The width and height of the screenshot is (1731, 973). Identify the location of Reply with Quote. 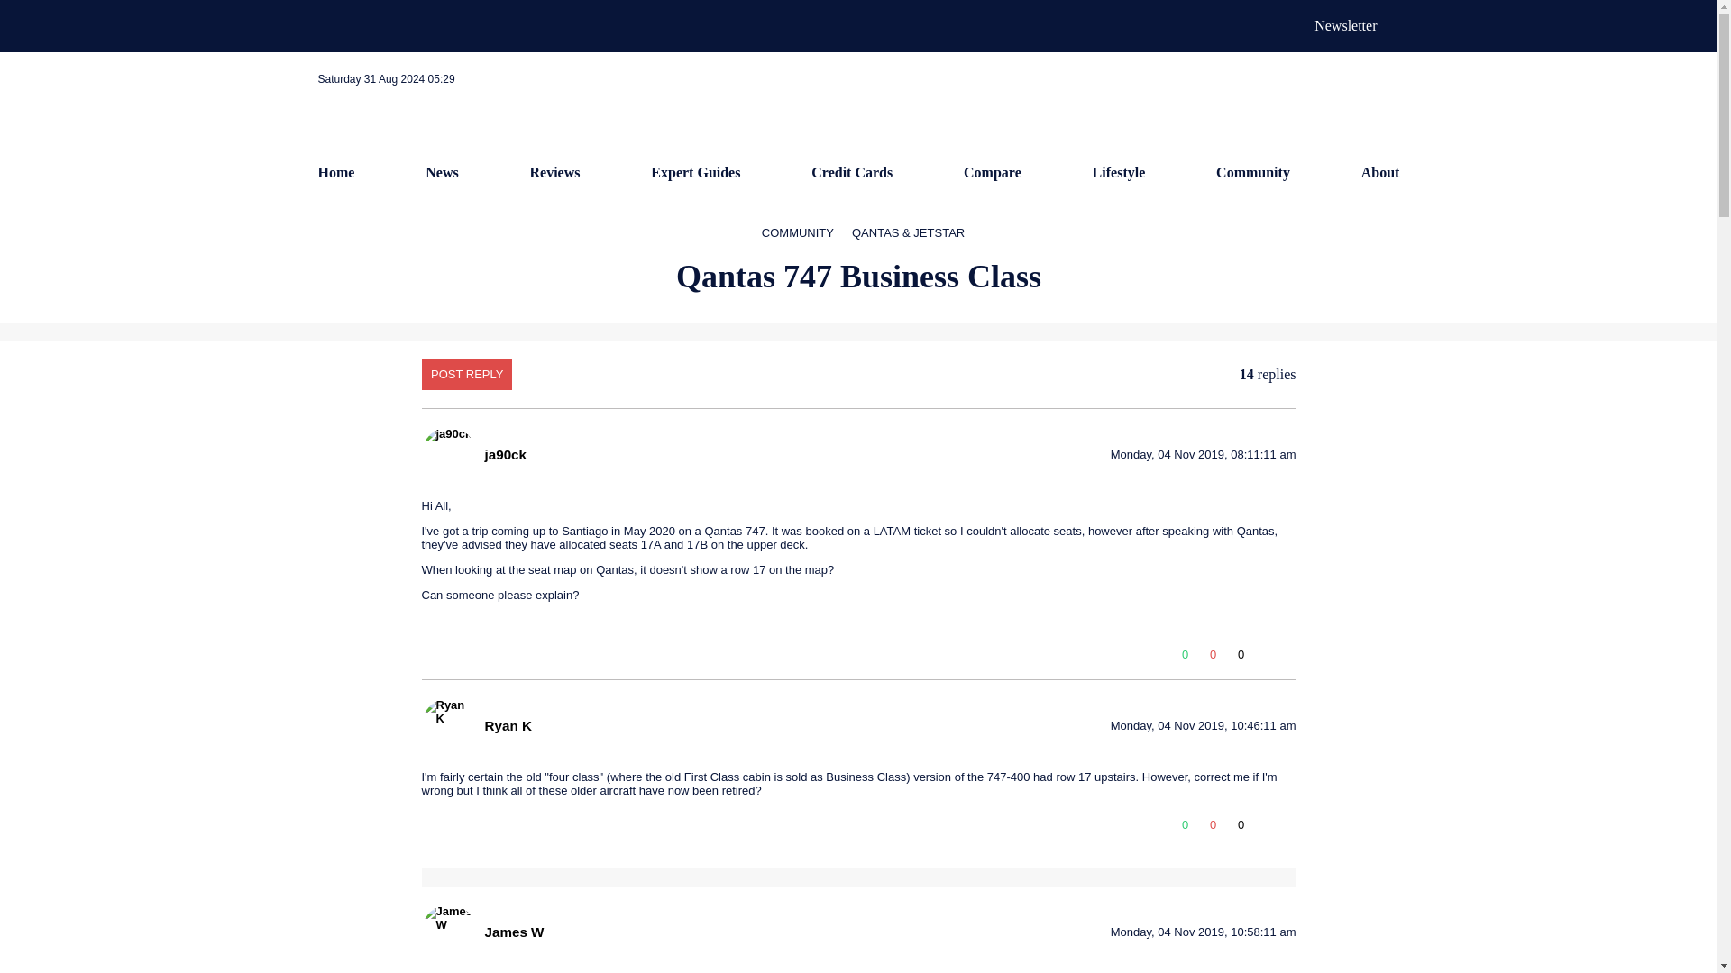
(1265, 829).